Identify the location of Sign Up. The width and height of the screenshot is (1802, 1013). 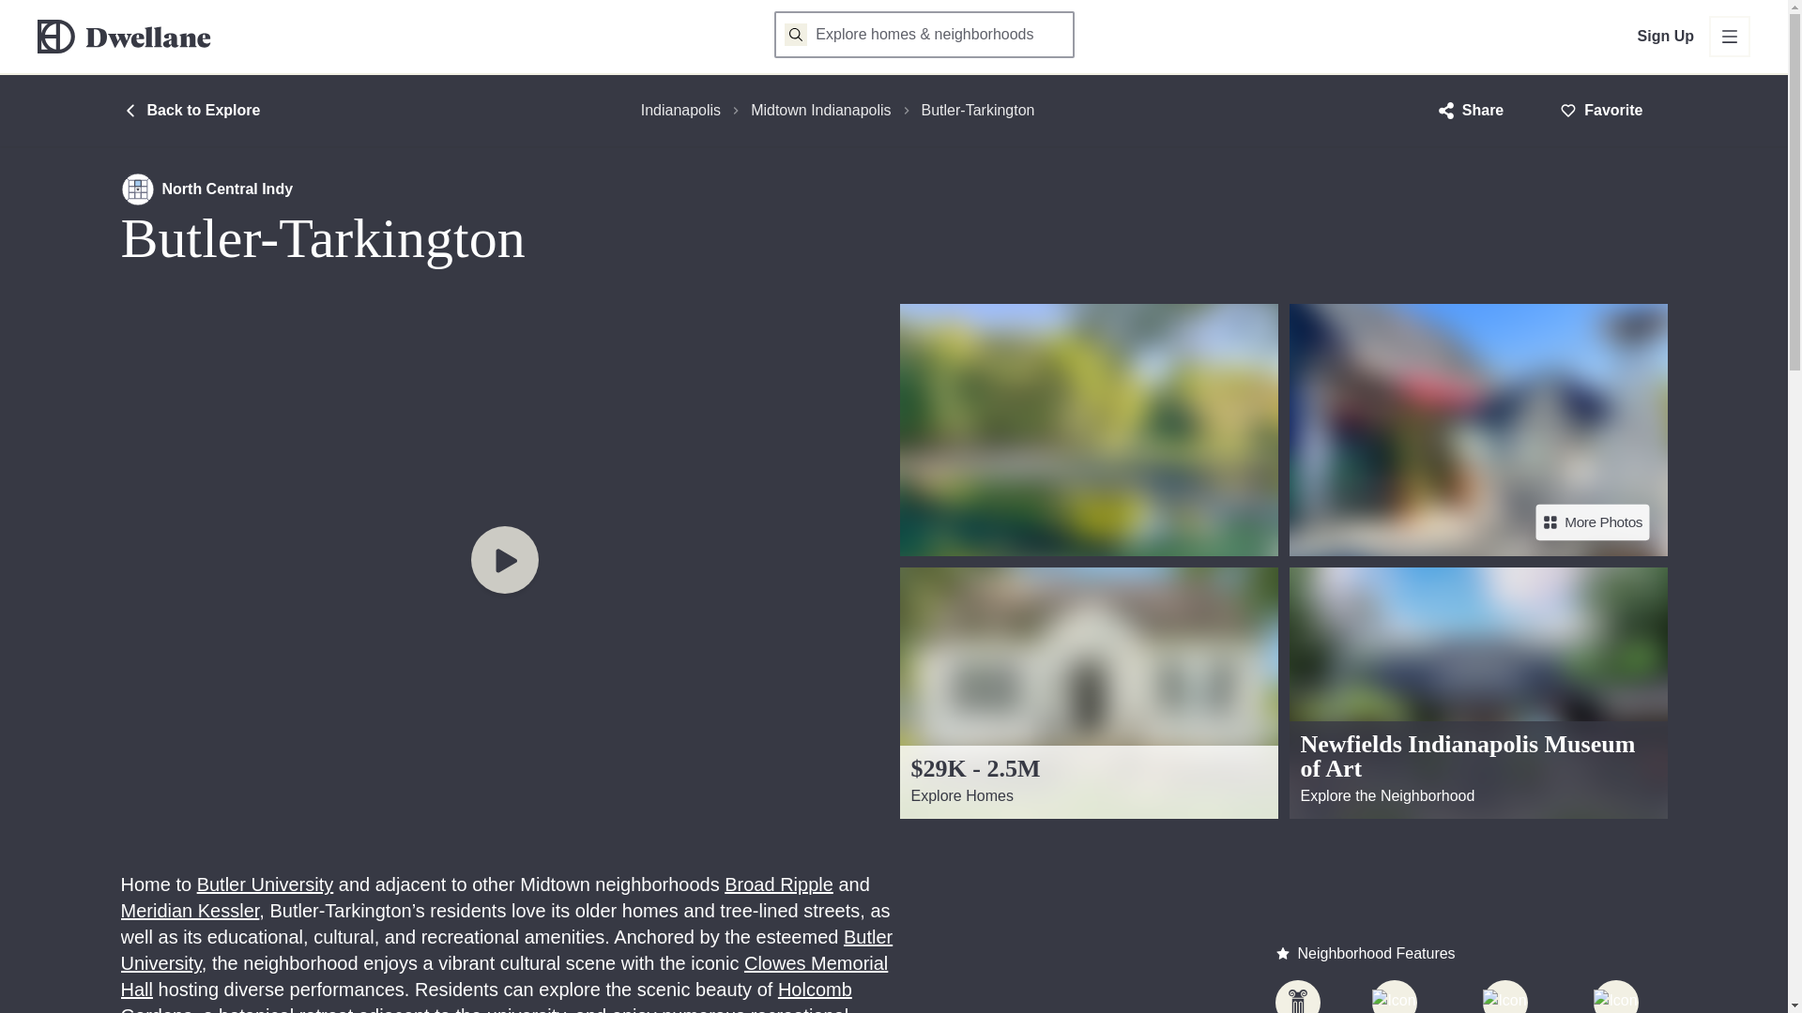
(1665, 36).